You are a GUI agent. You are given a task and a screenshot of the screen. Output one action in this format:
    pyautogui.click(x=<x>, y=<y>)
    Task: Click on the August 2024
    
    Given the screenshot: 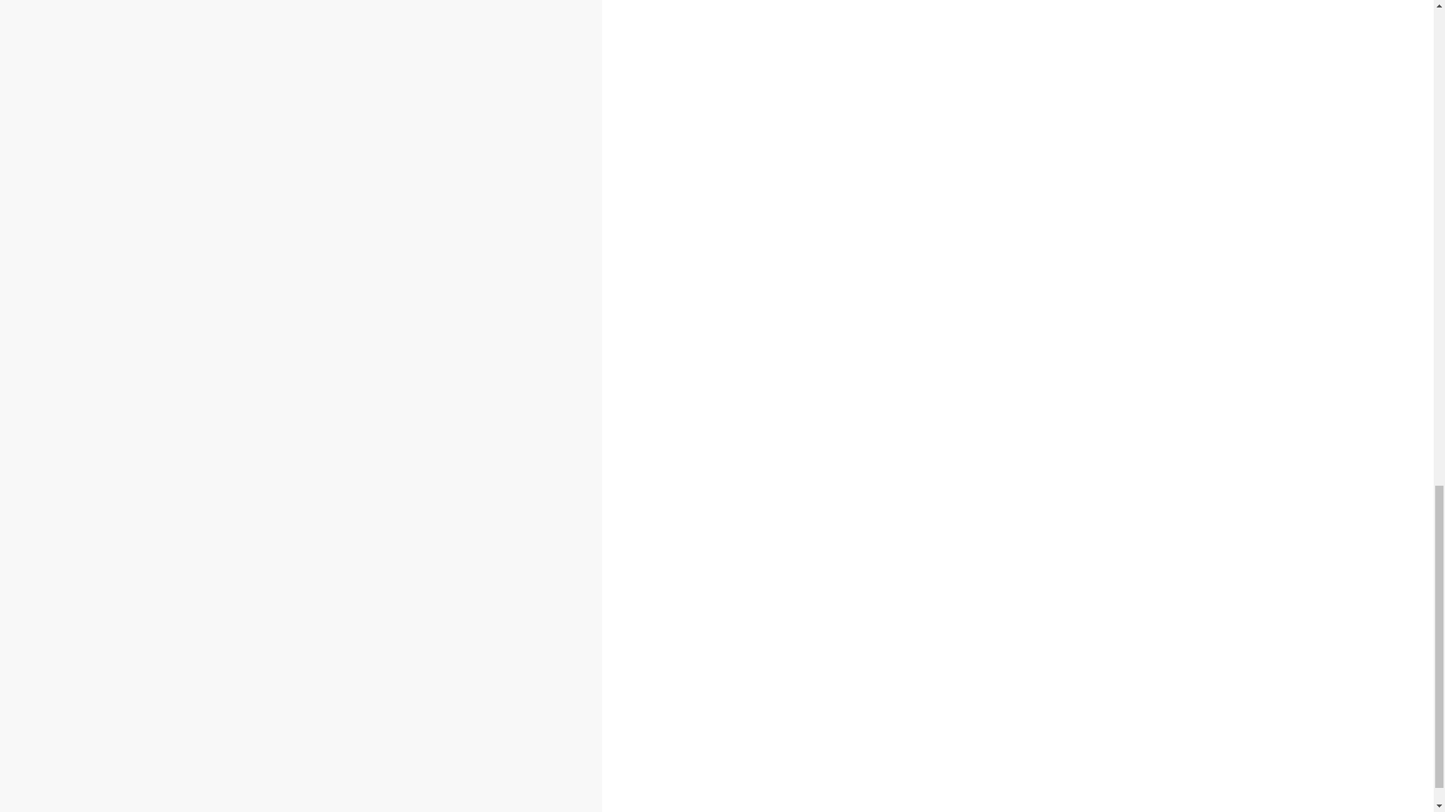 What is the action you would take?
    pyautogui.click(x=128, y=229)
    